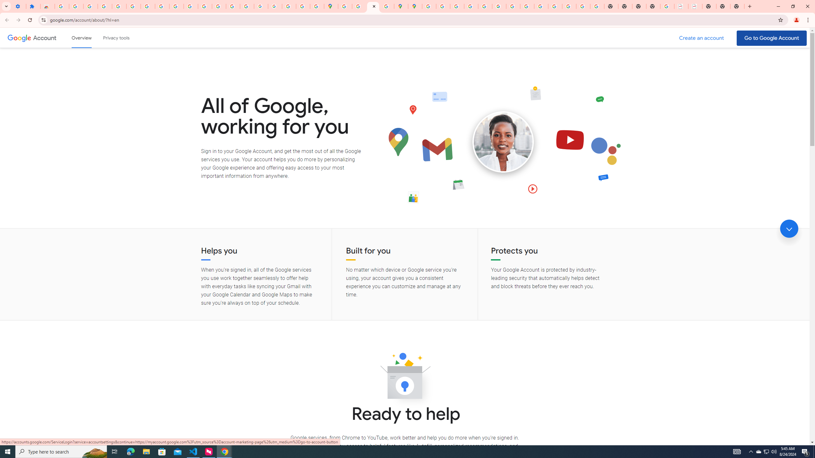 The height and width of the screenshot is (458, 815). What do you see at coordinates (91, 37) in the screenshot?
I see `Skip to Content` at bounding box center [91, 37].